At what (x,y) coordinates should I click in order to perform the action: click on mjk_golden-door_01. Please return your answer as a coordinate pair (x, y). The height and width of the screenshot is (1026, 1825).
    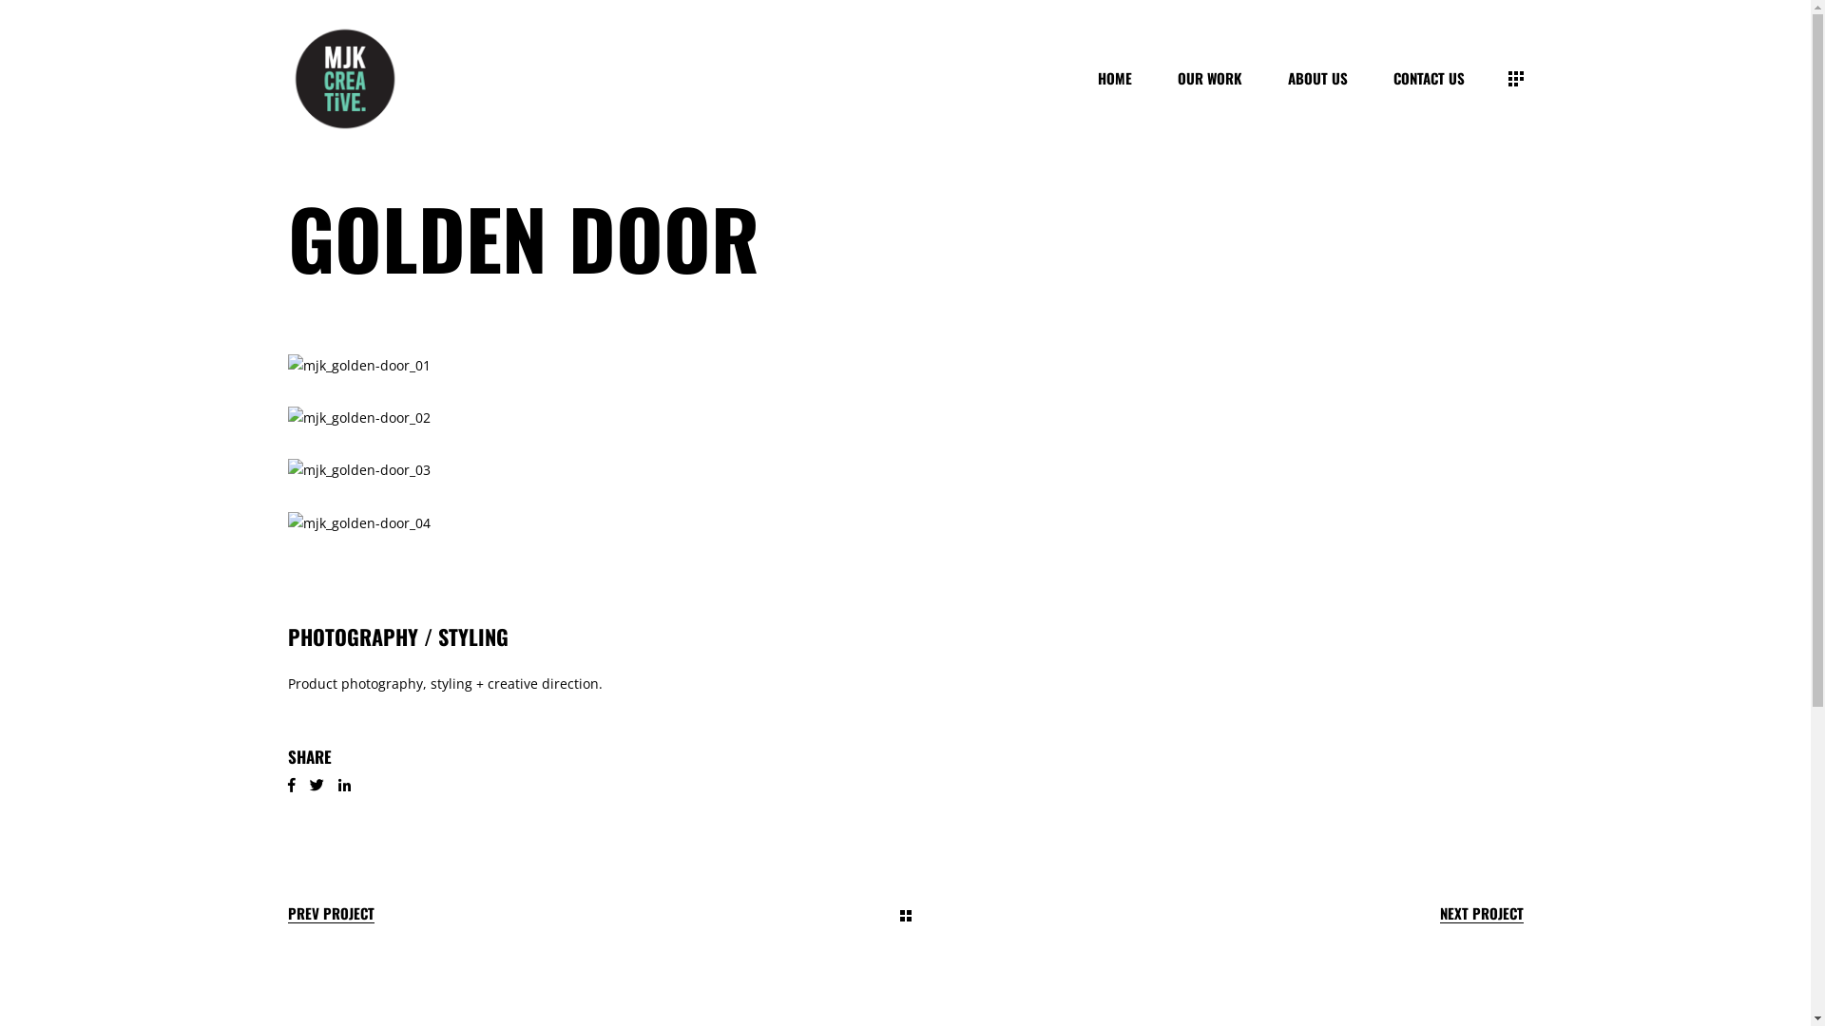
    Looking at the image, I should click on (905, 367).